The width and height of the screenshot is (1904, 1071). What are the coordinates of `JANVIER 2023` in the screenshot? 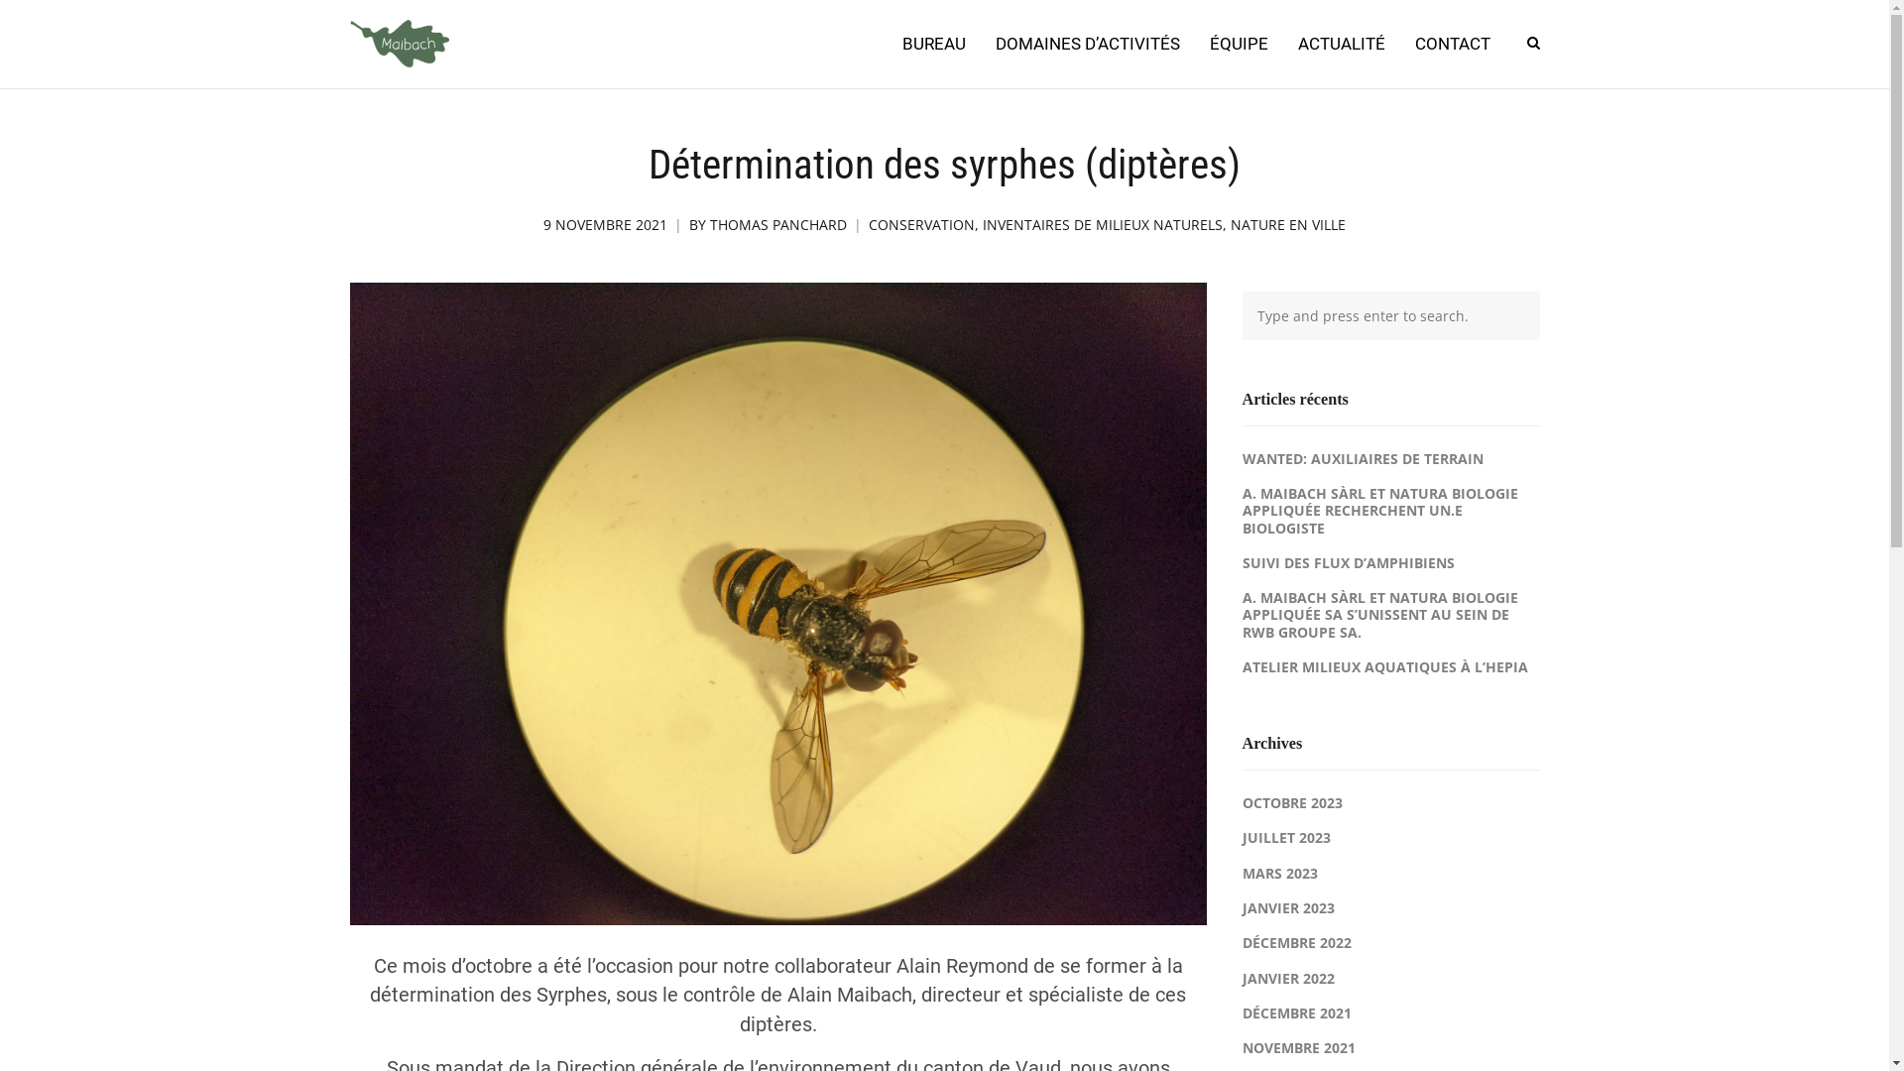 It's located at (1287, 908).